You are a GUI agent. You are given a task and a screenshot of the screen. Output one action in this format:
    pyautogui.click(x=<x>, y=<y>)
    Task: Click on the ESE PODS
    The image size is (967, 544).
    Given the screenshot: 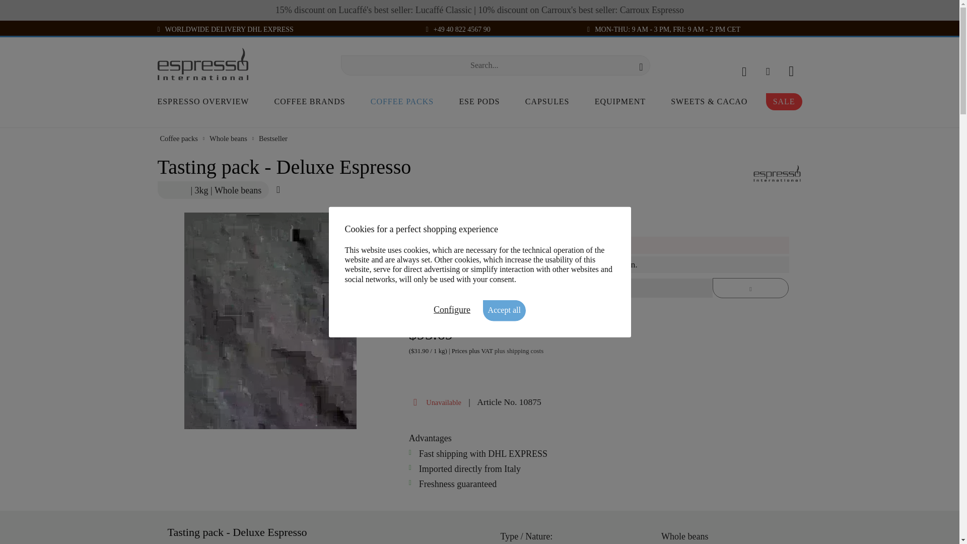 What is the action you would take?
    pyautogui.click(x=479, y=102)
    